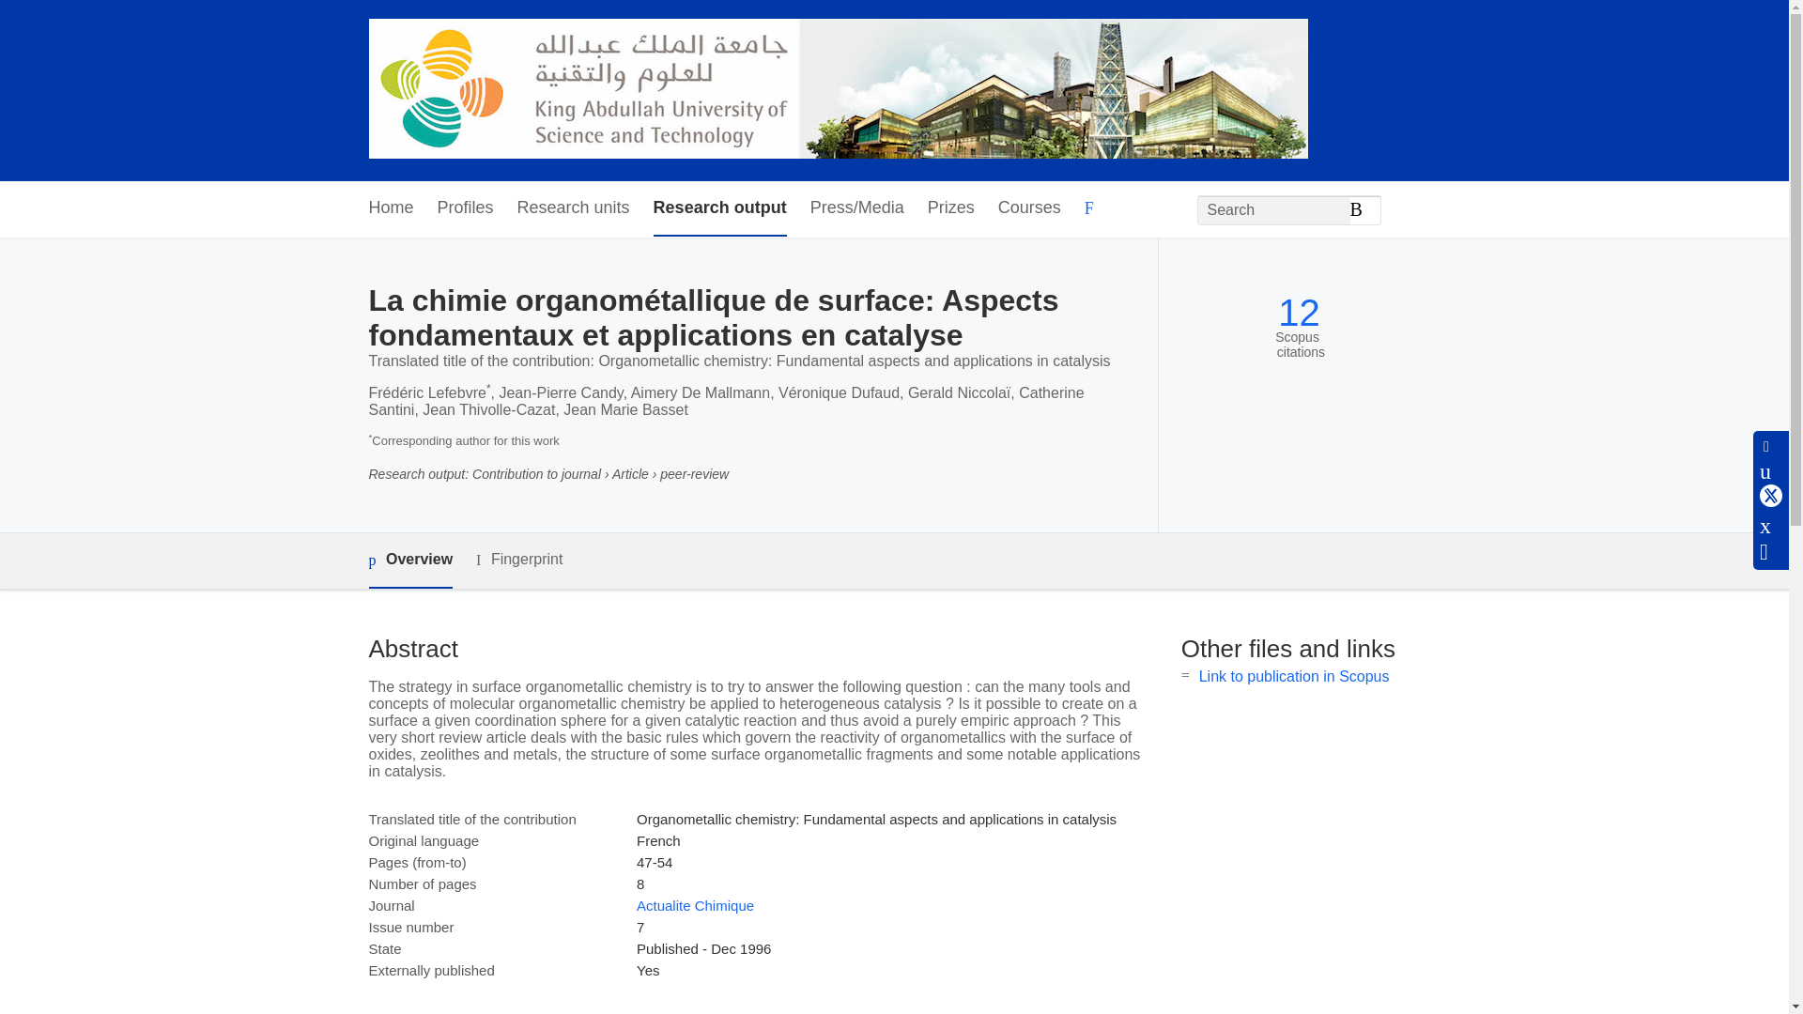 This screenshot has height=1014, width=1803. Describe the element at coordinates (466, 208) in the screenshot. I see `Profiles` at that location.